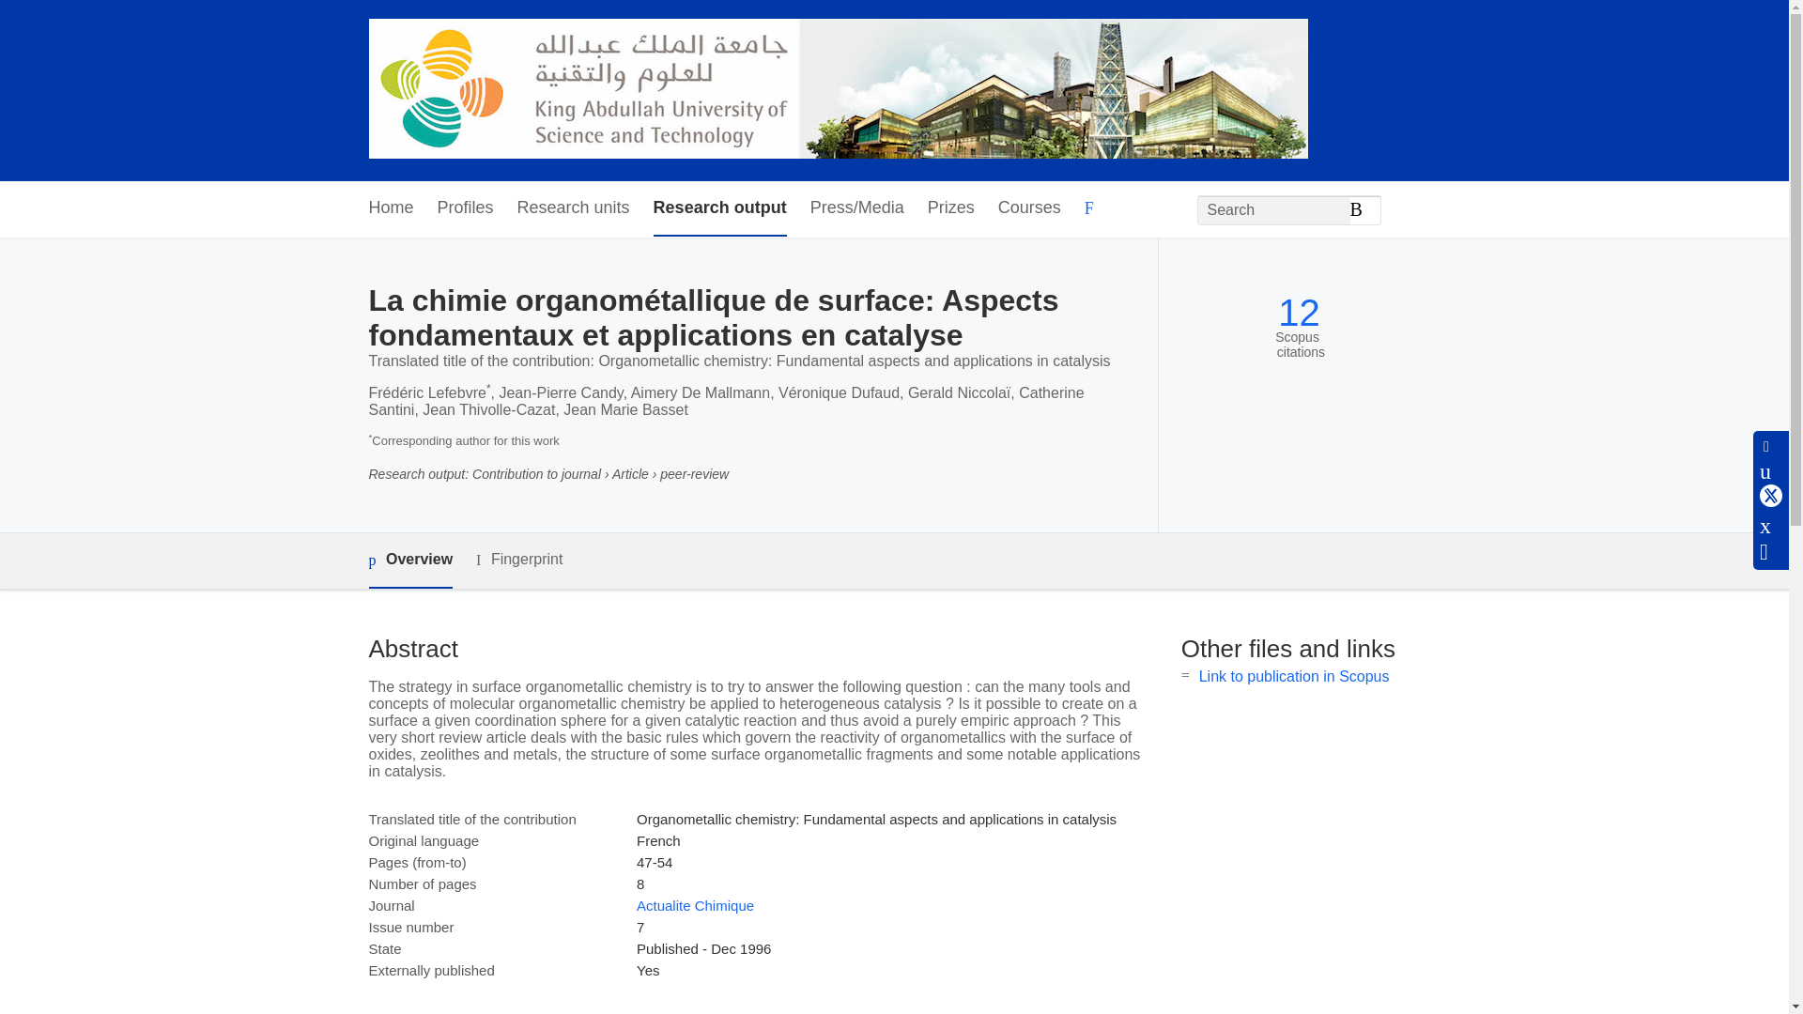 This screenshot has height=1014, width=1803. Describe the element at coordinates (466, 208) in the screenshot. I see `Profiles` at that location.